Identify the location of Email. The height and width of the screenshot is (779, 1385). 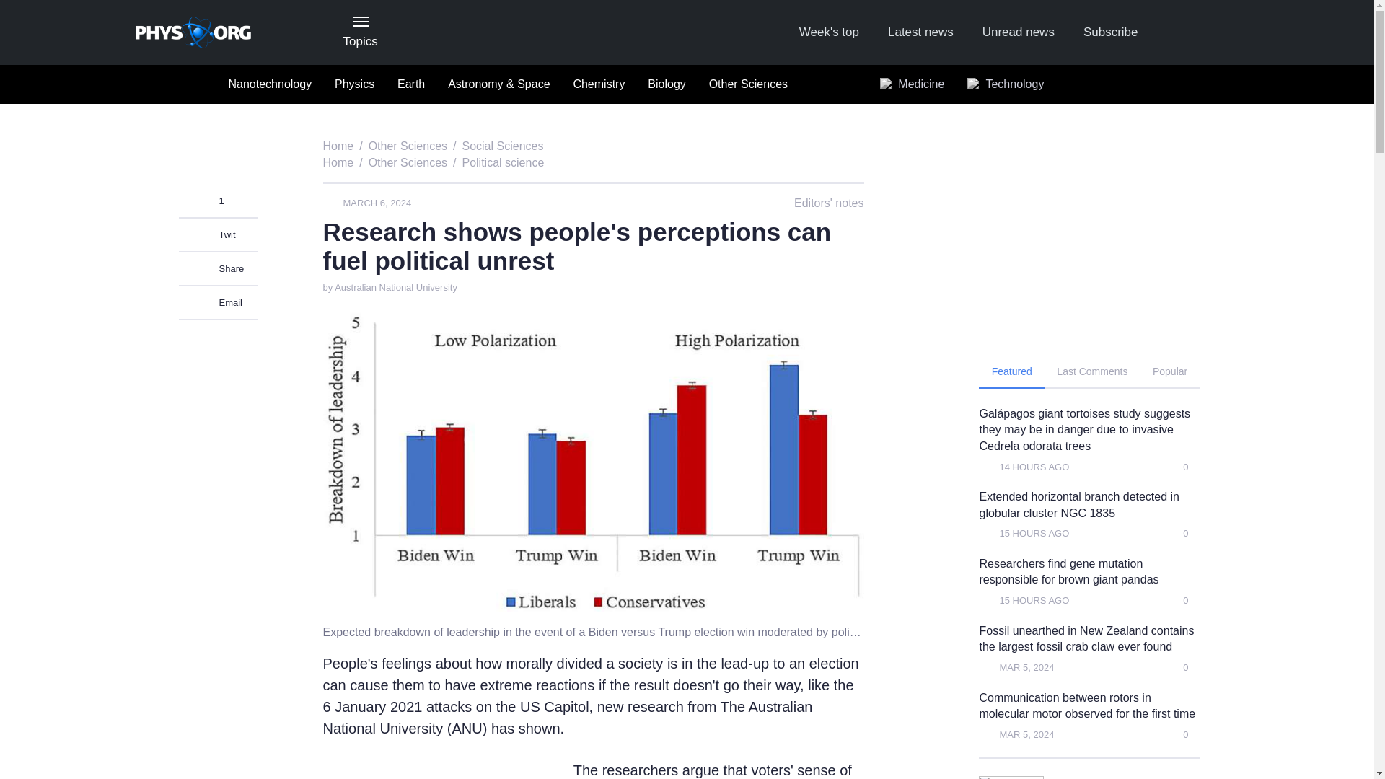
(218, 303).